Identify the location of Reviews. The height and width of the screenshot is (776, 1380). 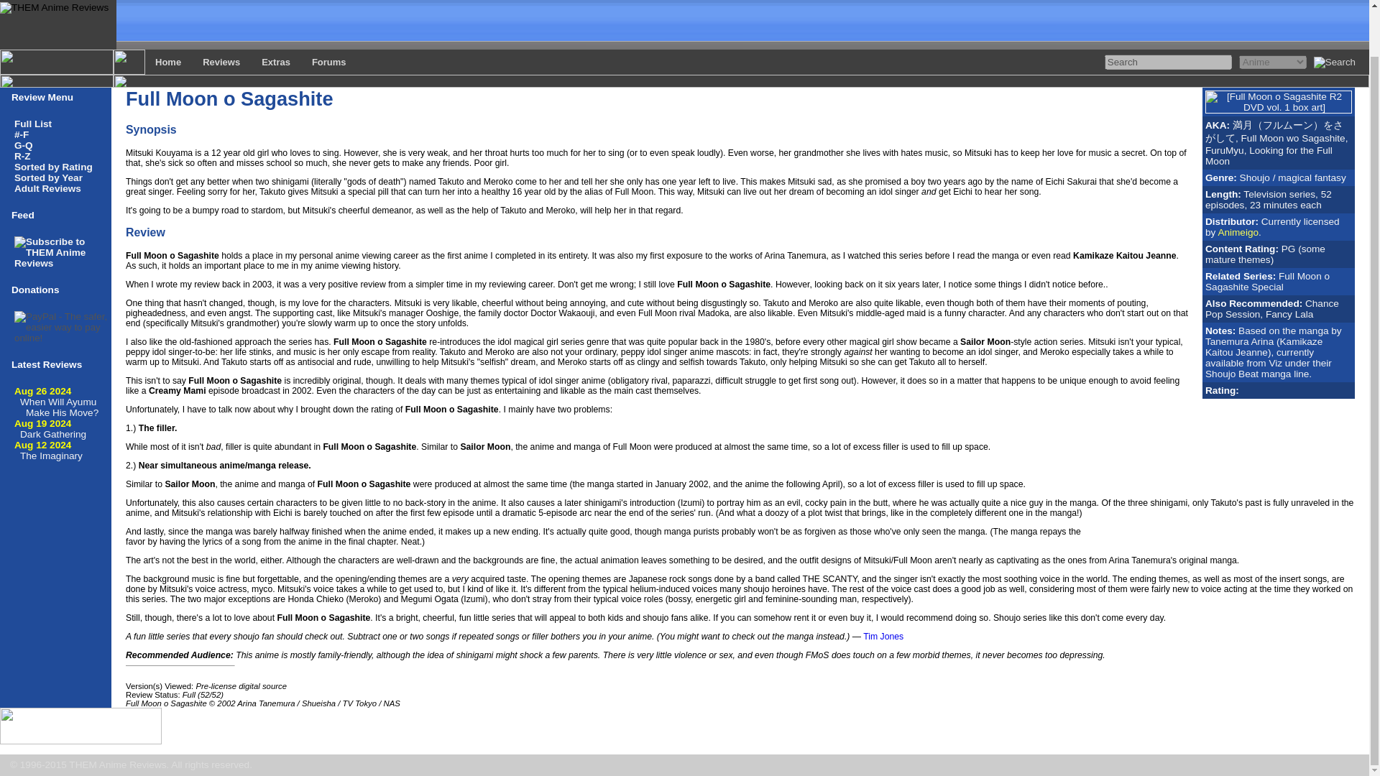
(221, 62).